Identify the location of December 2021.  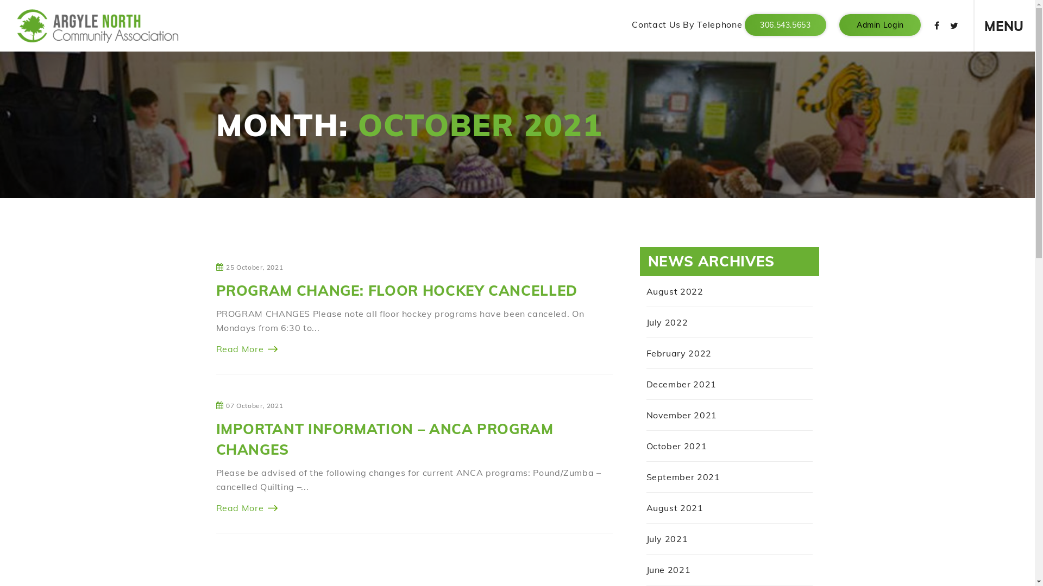
(681, 384).